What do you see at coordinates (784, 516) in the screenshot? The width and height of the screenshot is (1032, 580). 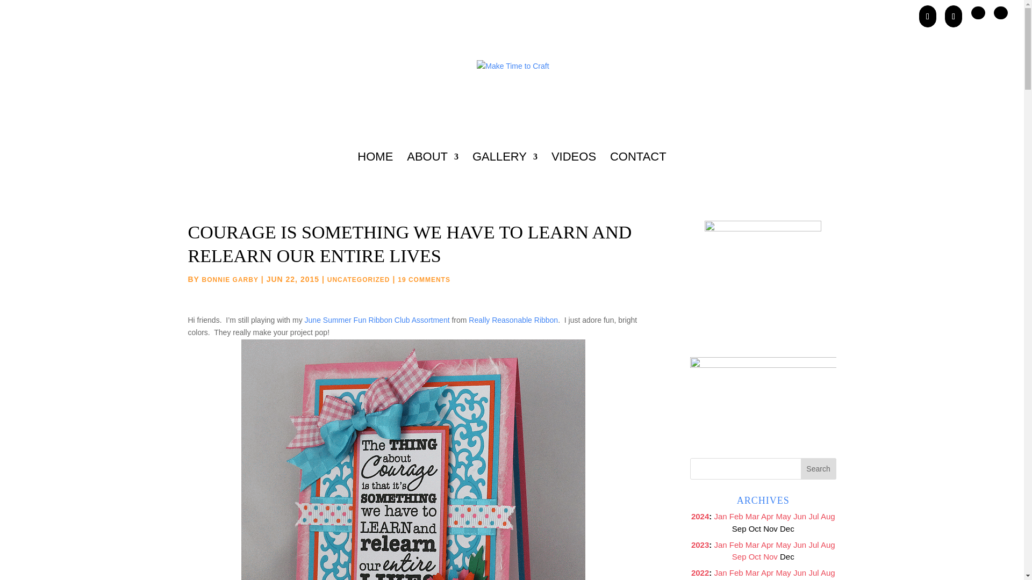 I see `May 2001` at bounding box center [784, 516].